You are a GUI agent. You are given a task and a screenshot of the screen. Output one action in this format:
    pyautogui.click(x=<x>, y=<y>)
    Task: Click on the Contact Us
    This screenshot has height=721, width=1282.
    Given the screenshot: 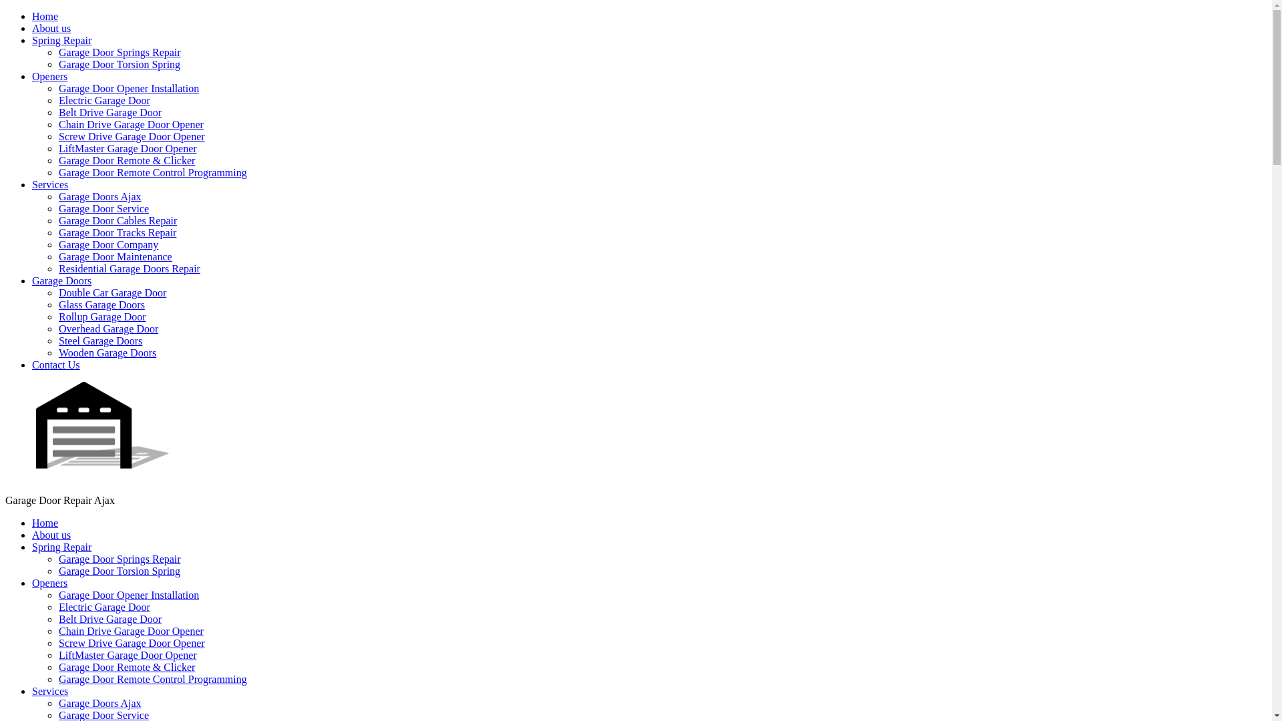 What is the action you would take?
    pyautogui.click(x=56, y=365)
    